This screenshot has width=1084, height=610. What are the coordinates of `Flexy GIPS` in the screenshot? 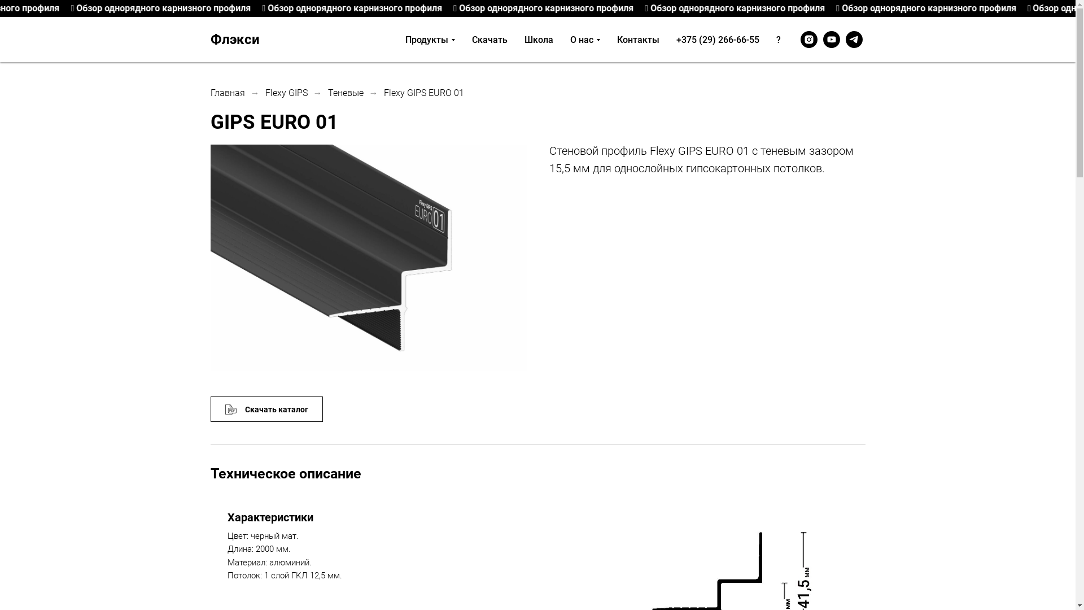 It's located at (287, 93).